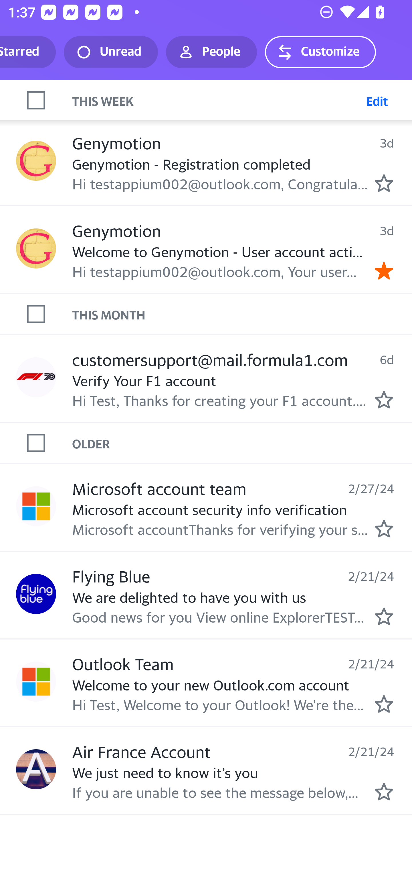  Describe the element at coordinates (242, 443) in the screenshot. I see `OLDER` at that location.